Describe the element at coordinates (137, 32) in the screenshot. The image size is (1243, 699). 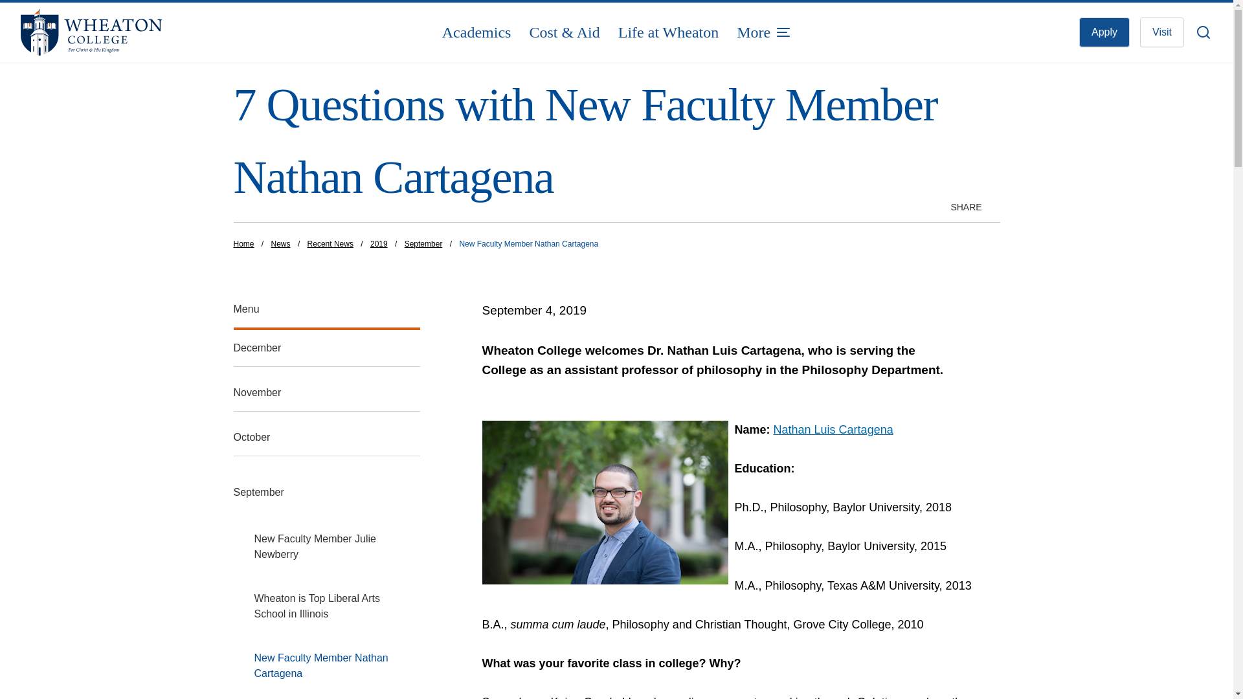
I see `Wheaton College homepage` at that location.